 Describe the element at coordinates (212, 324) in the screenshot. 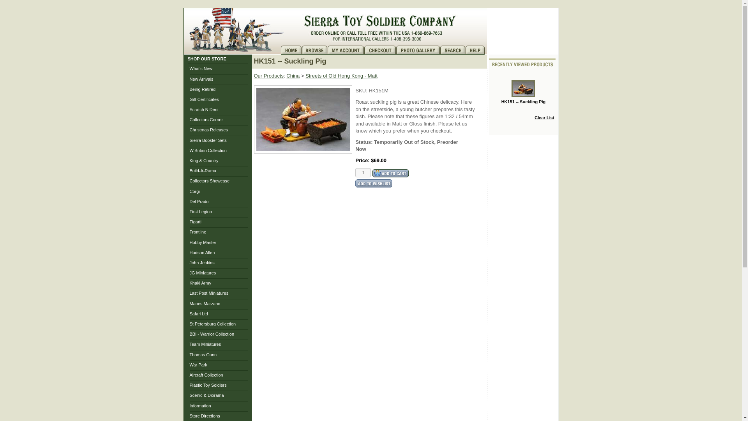

I see `St Petersburg Collection` at that location.